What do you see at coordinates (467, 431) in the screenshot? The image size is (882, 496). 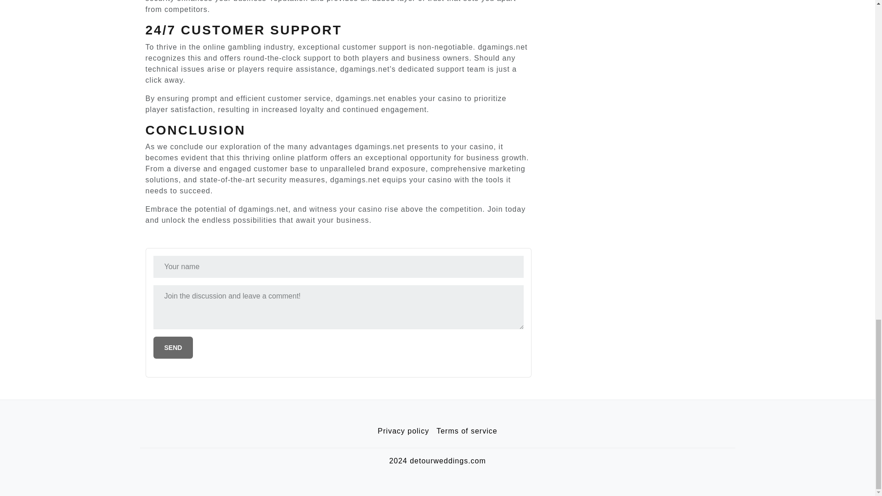 I see `Terms of service` at bounding box center [467, 431].